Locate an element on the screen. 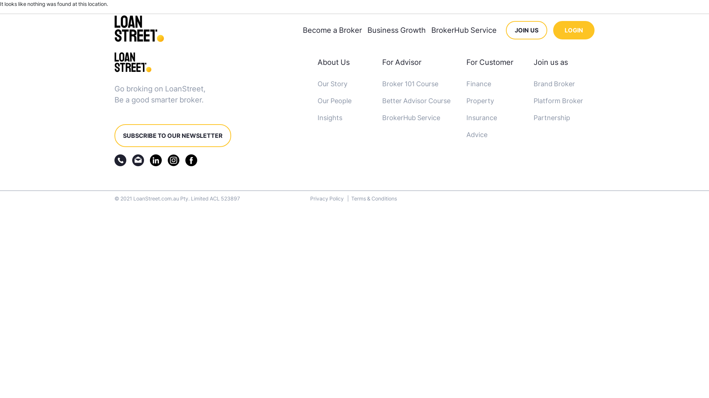 This screenshot has height=398, width=709. For Advisor is located at coordinates (402, 62).